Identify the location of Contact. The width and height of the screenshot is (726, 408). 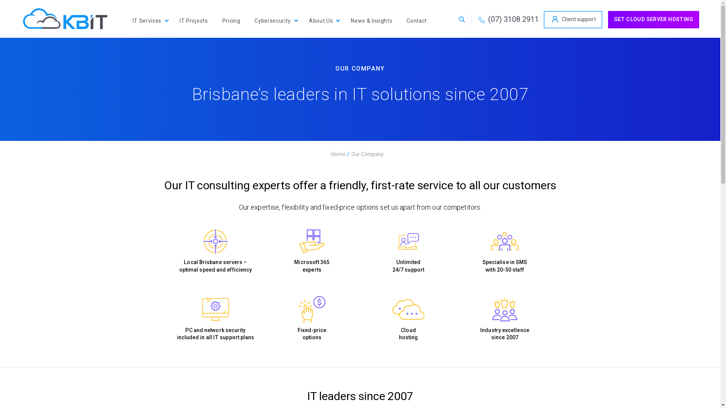
(417, 21).